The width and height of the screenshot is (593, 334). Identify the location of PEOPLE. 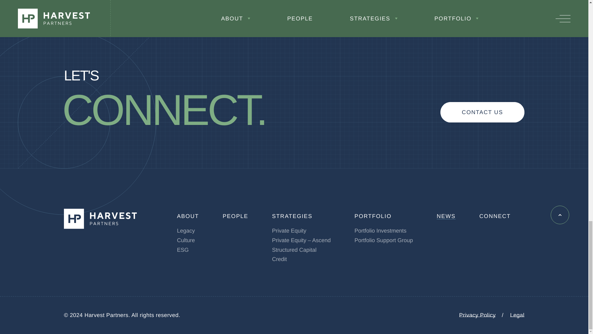
(235, 216).